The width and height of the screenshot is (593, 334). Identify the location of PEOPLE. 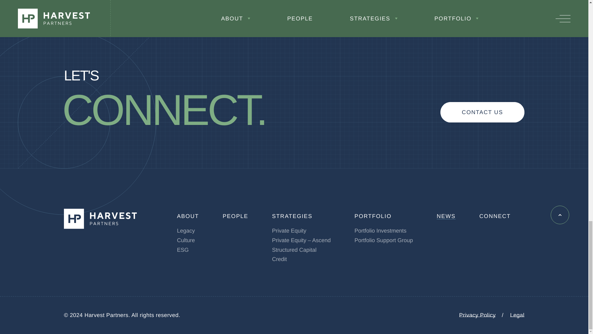
(235, 216).